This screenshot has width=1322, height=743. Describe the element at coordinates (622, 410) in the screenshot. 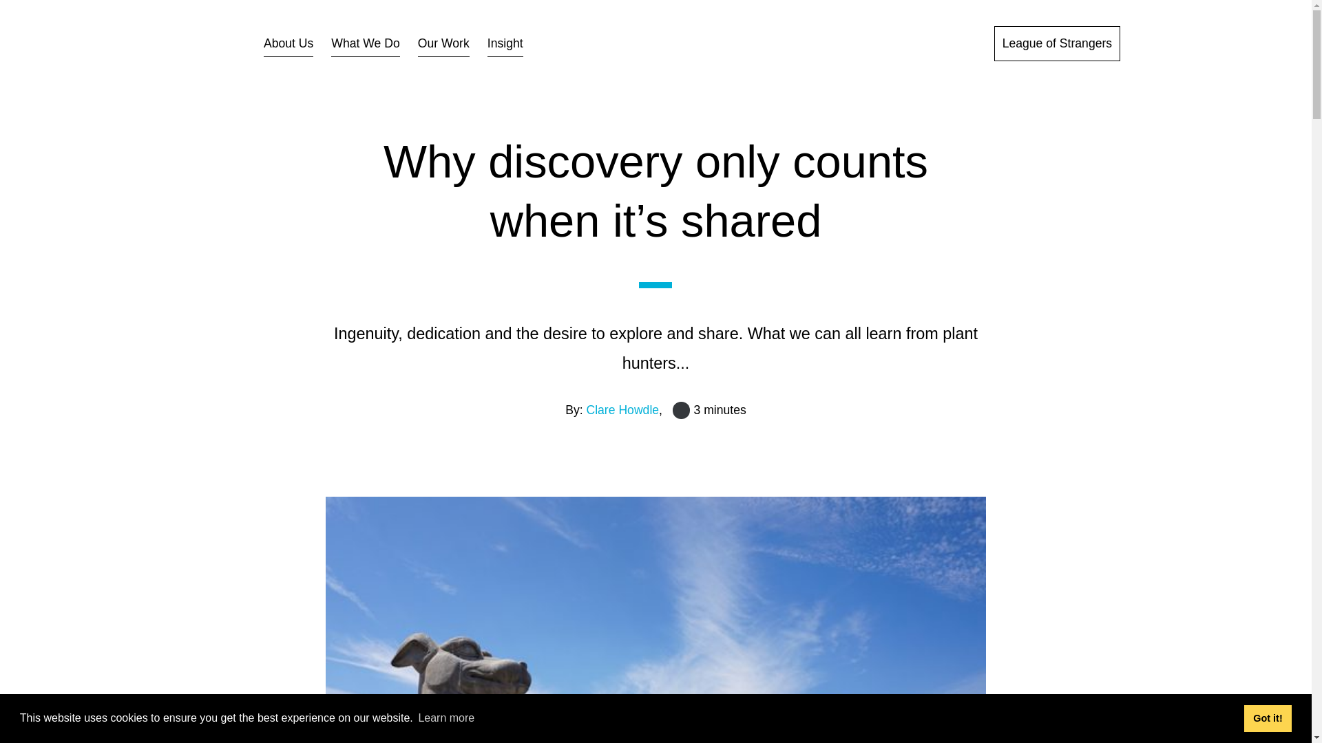

I see `Clare Howdle` at that location.